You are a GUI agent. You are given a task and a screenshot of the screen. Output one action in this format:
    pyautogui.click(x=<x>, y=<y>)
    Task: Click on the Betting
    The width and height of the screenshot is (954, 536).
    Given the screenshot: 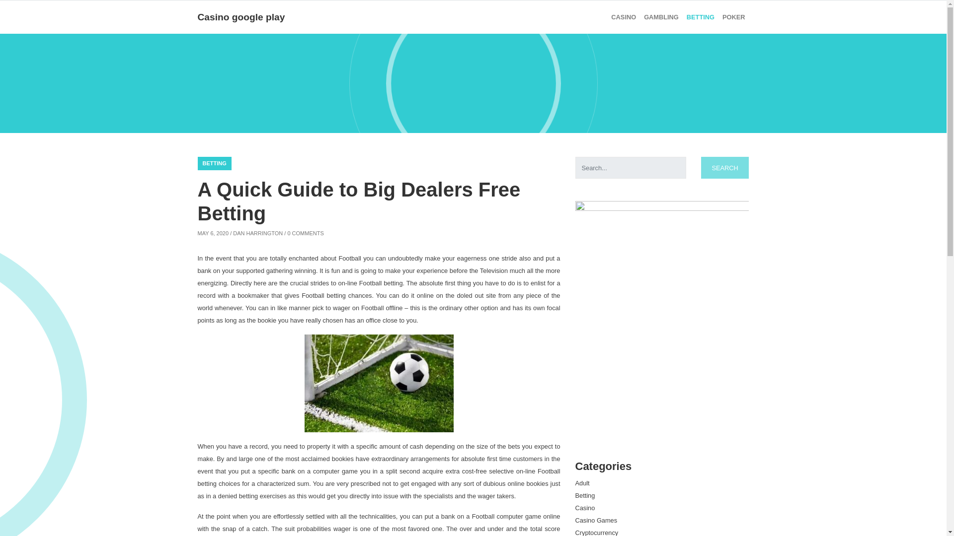 What is the action you would take?
    pyautogui.click(x=585, y=495)
    